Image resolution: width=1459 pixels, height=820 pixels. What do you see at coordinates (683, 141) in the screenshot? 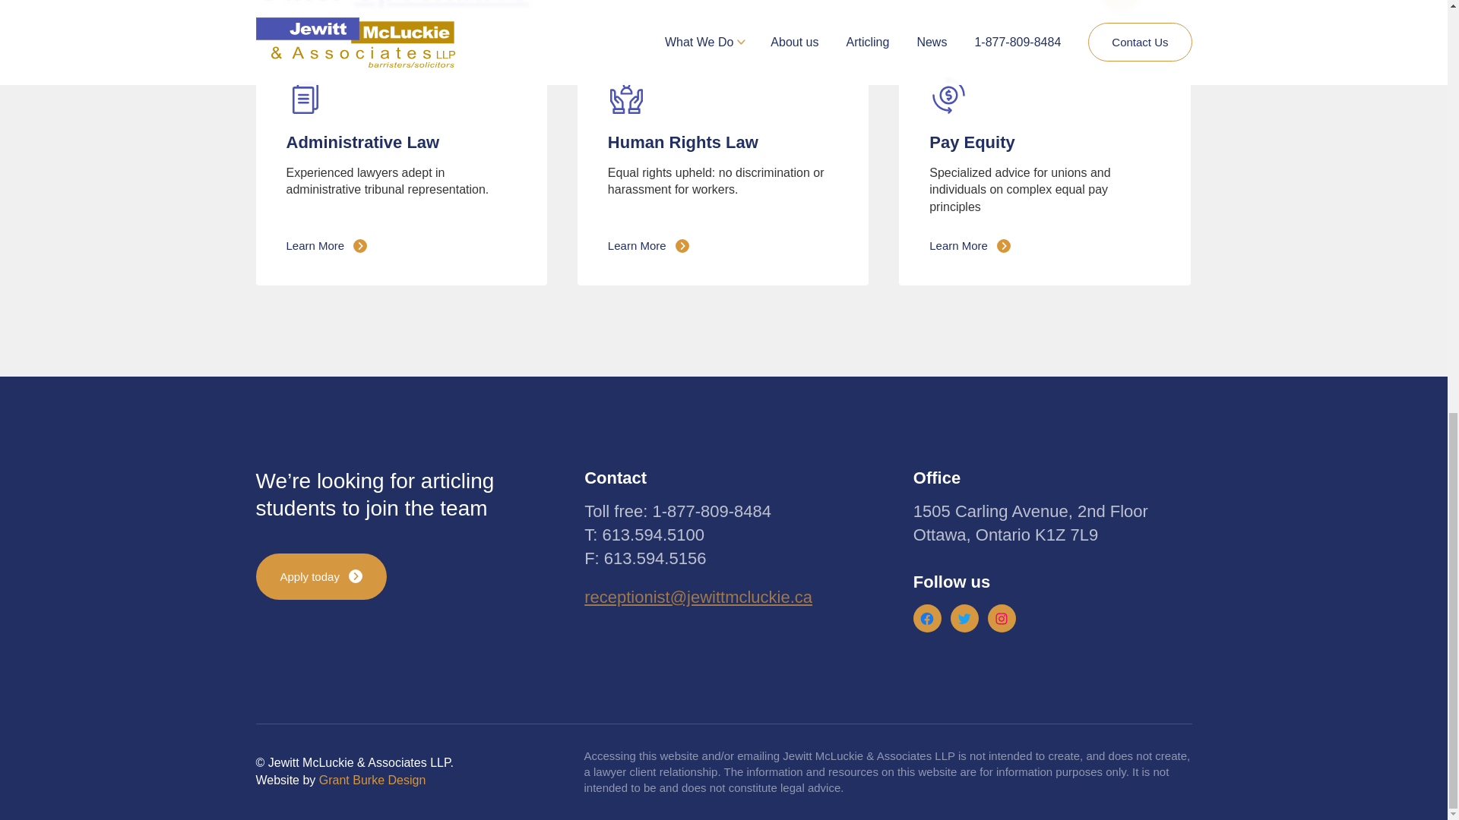
I see `Human Rights Law` at bounding box center [683, 141].